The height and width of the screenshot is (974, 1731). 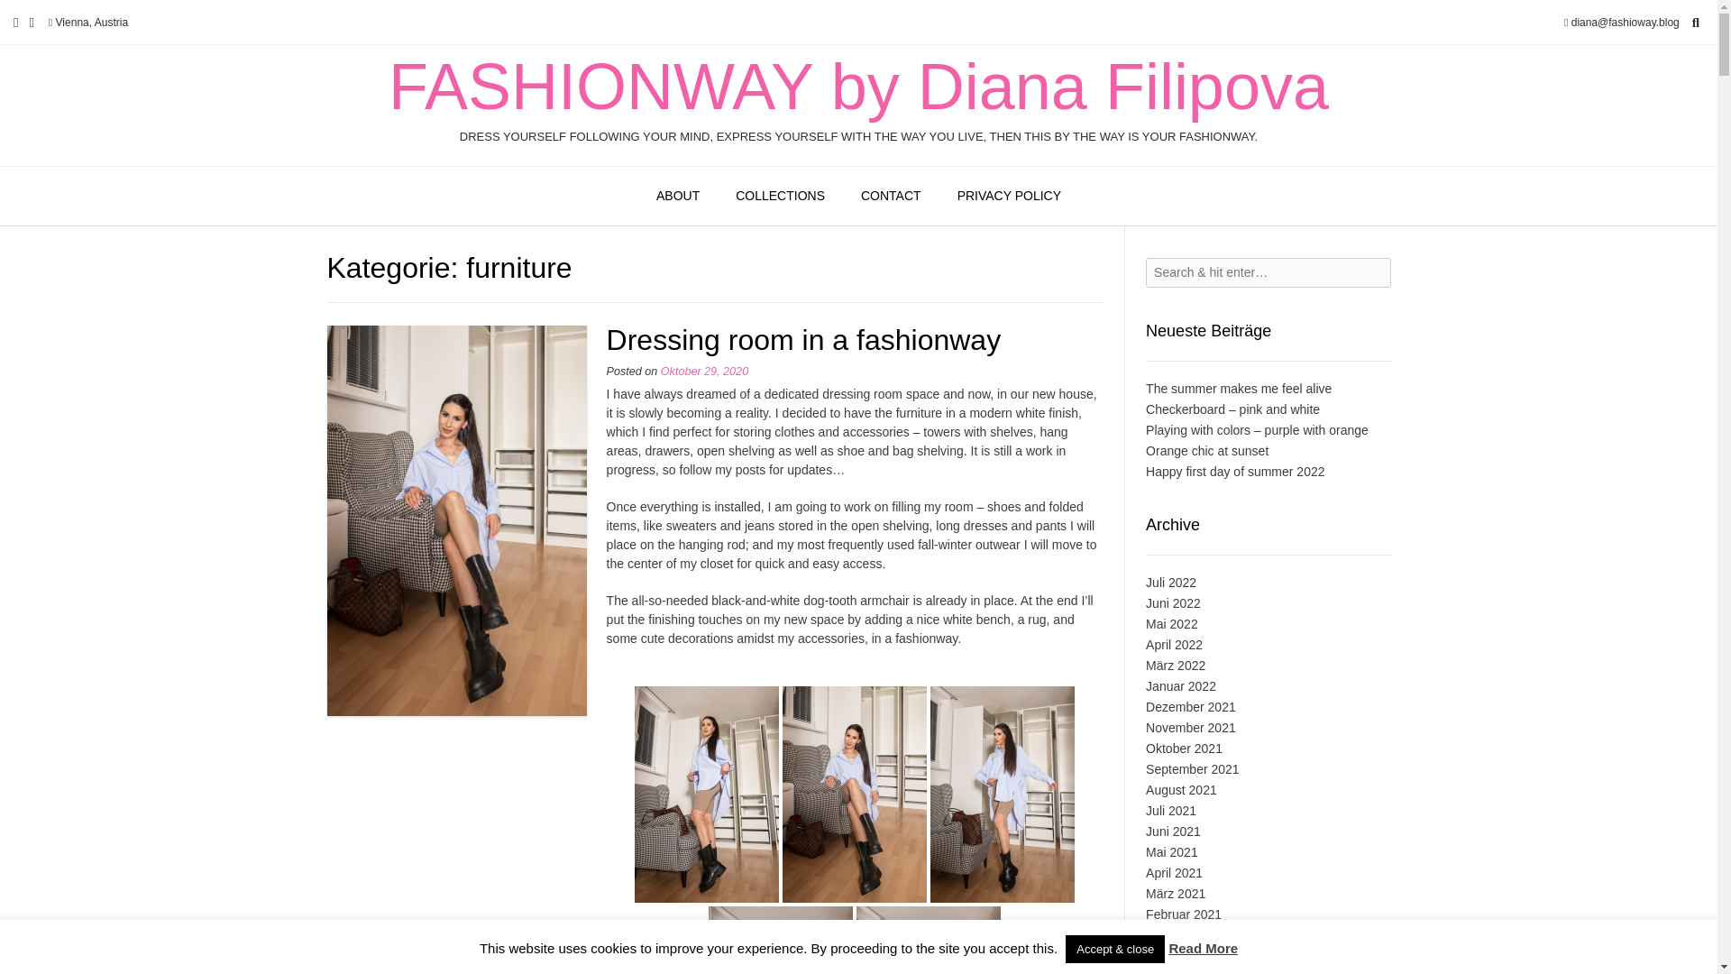 What do you see at coordinates (929, 940) in the screenshot?
I see `CG7A1202` at bounding box center [929, 940].